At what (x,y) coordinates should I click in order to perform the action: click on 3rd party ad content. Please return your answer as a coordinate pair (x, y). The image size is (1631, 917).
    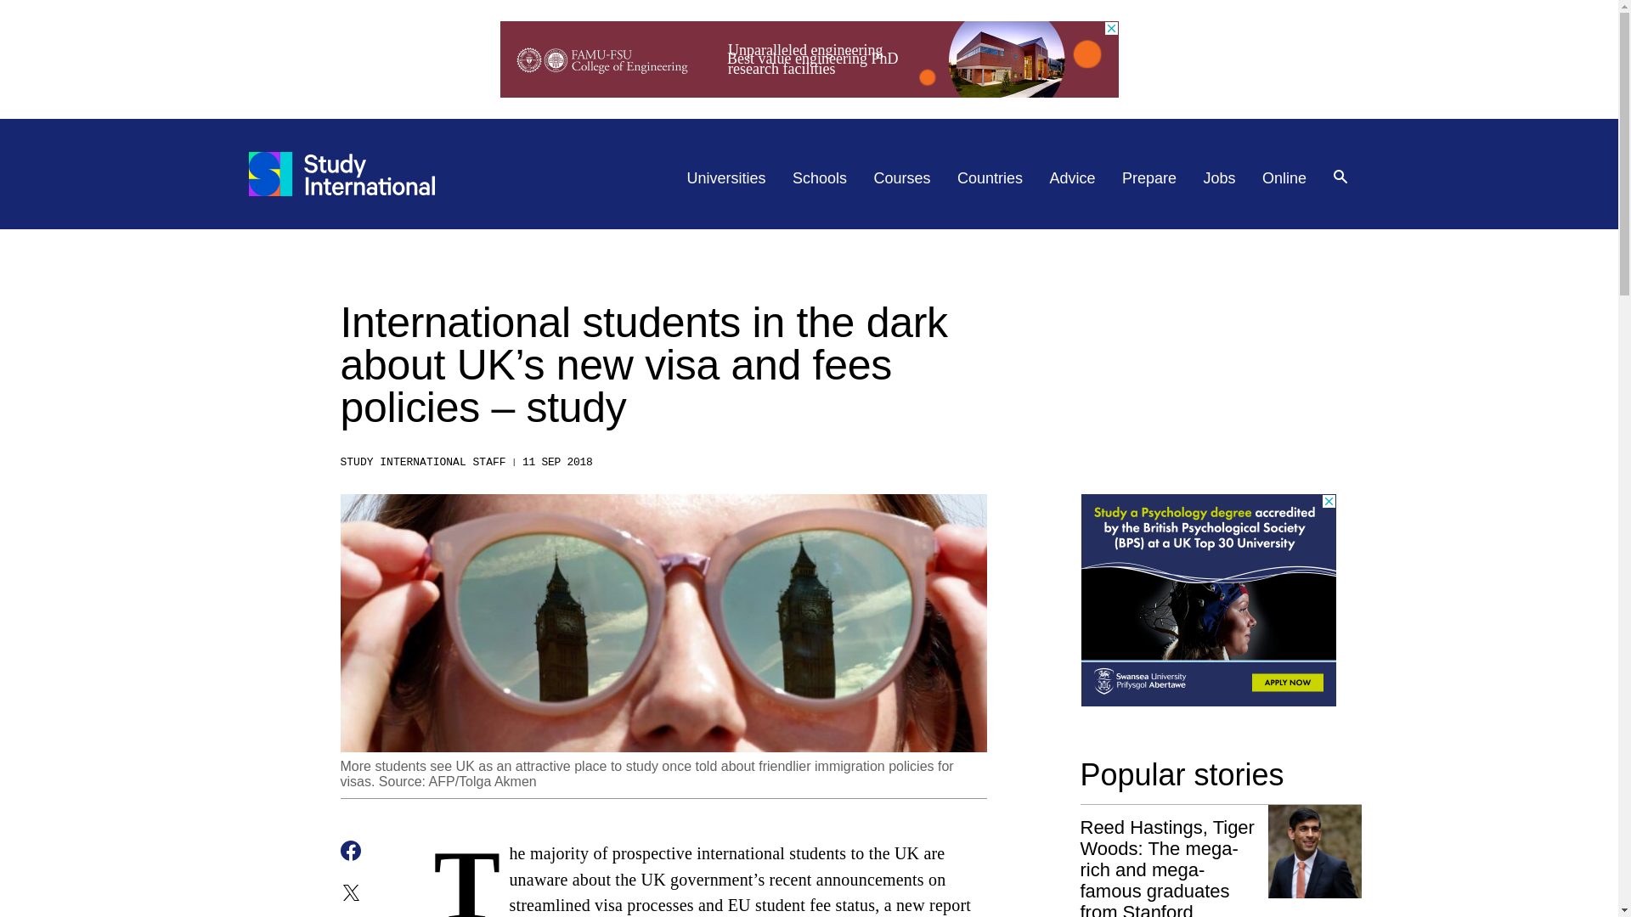
    Looking at the image, I should click on (1208, 599).